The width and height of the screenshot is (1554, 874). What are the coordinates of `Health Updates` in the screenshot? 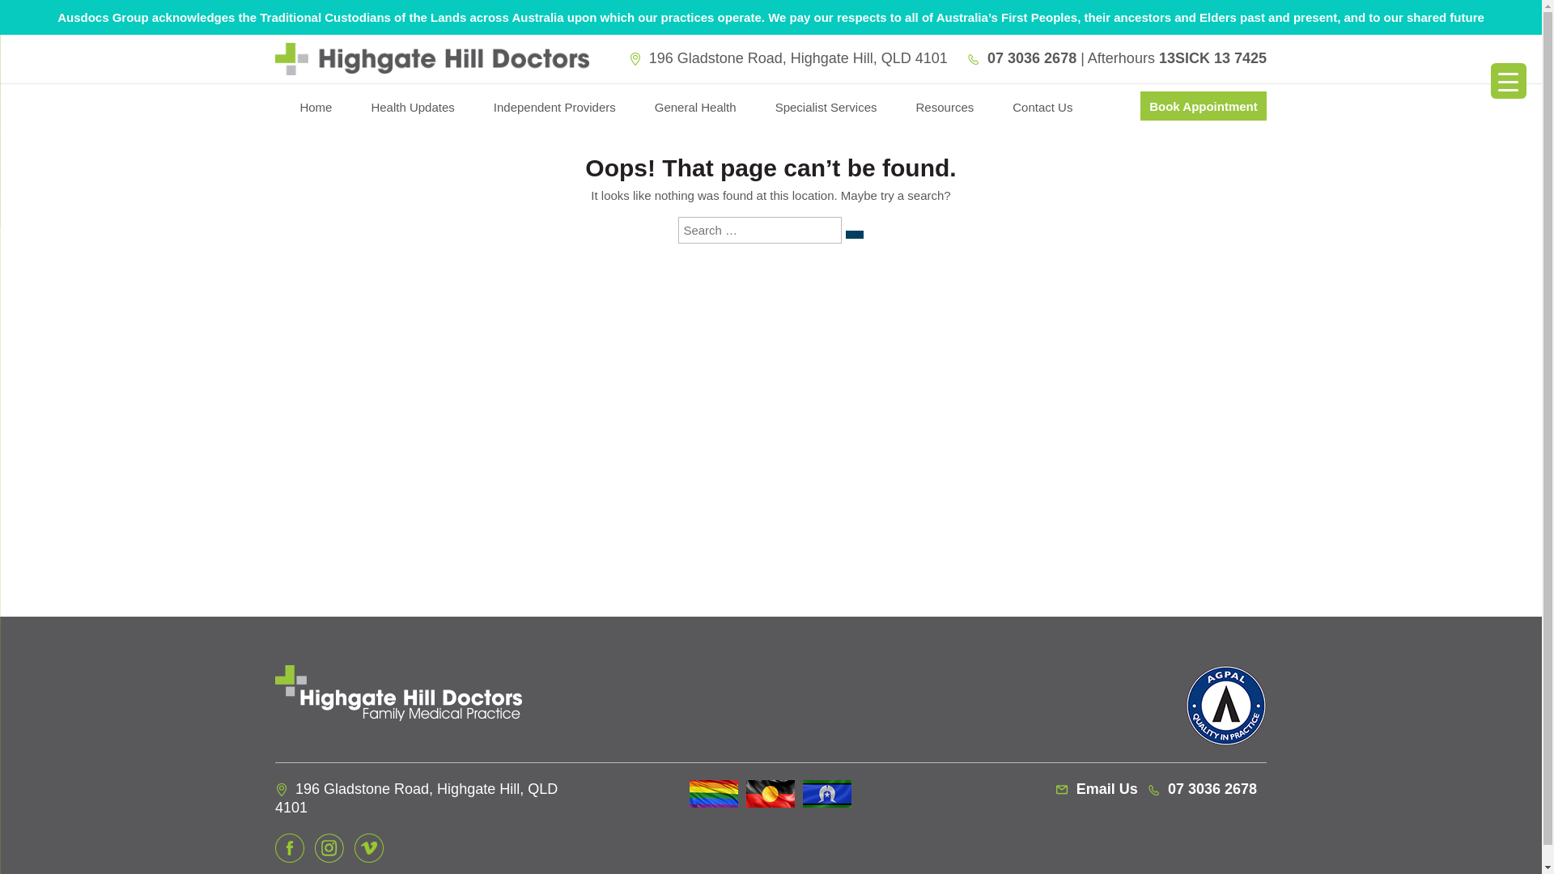 It's located at (413, 112).